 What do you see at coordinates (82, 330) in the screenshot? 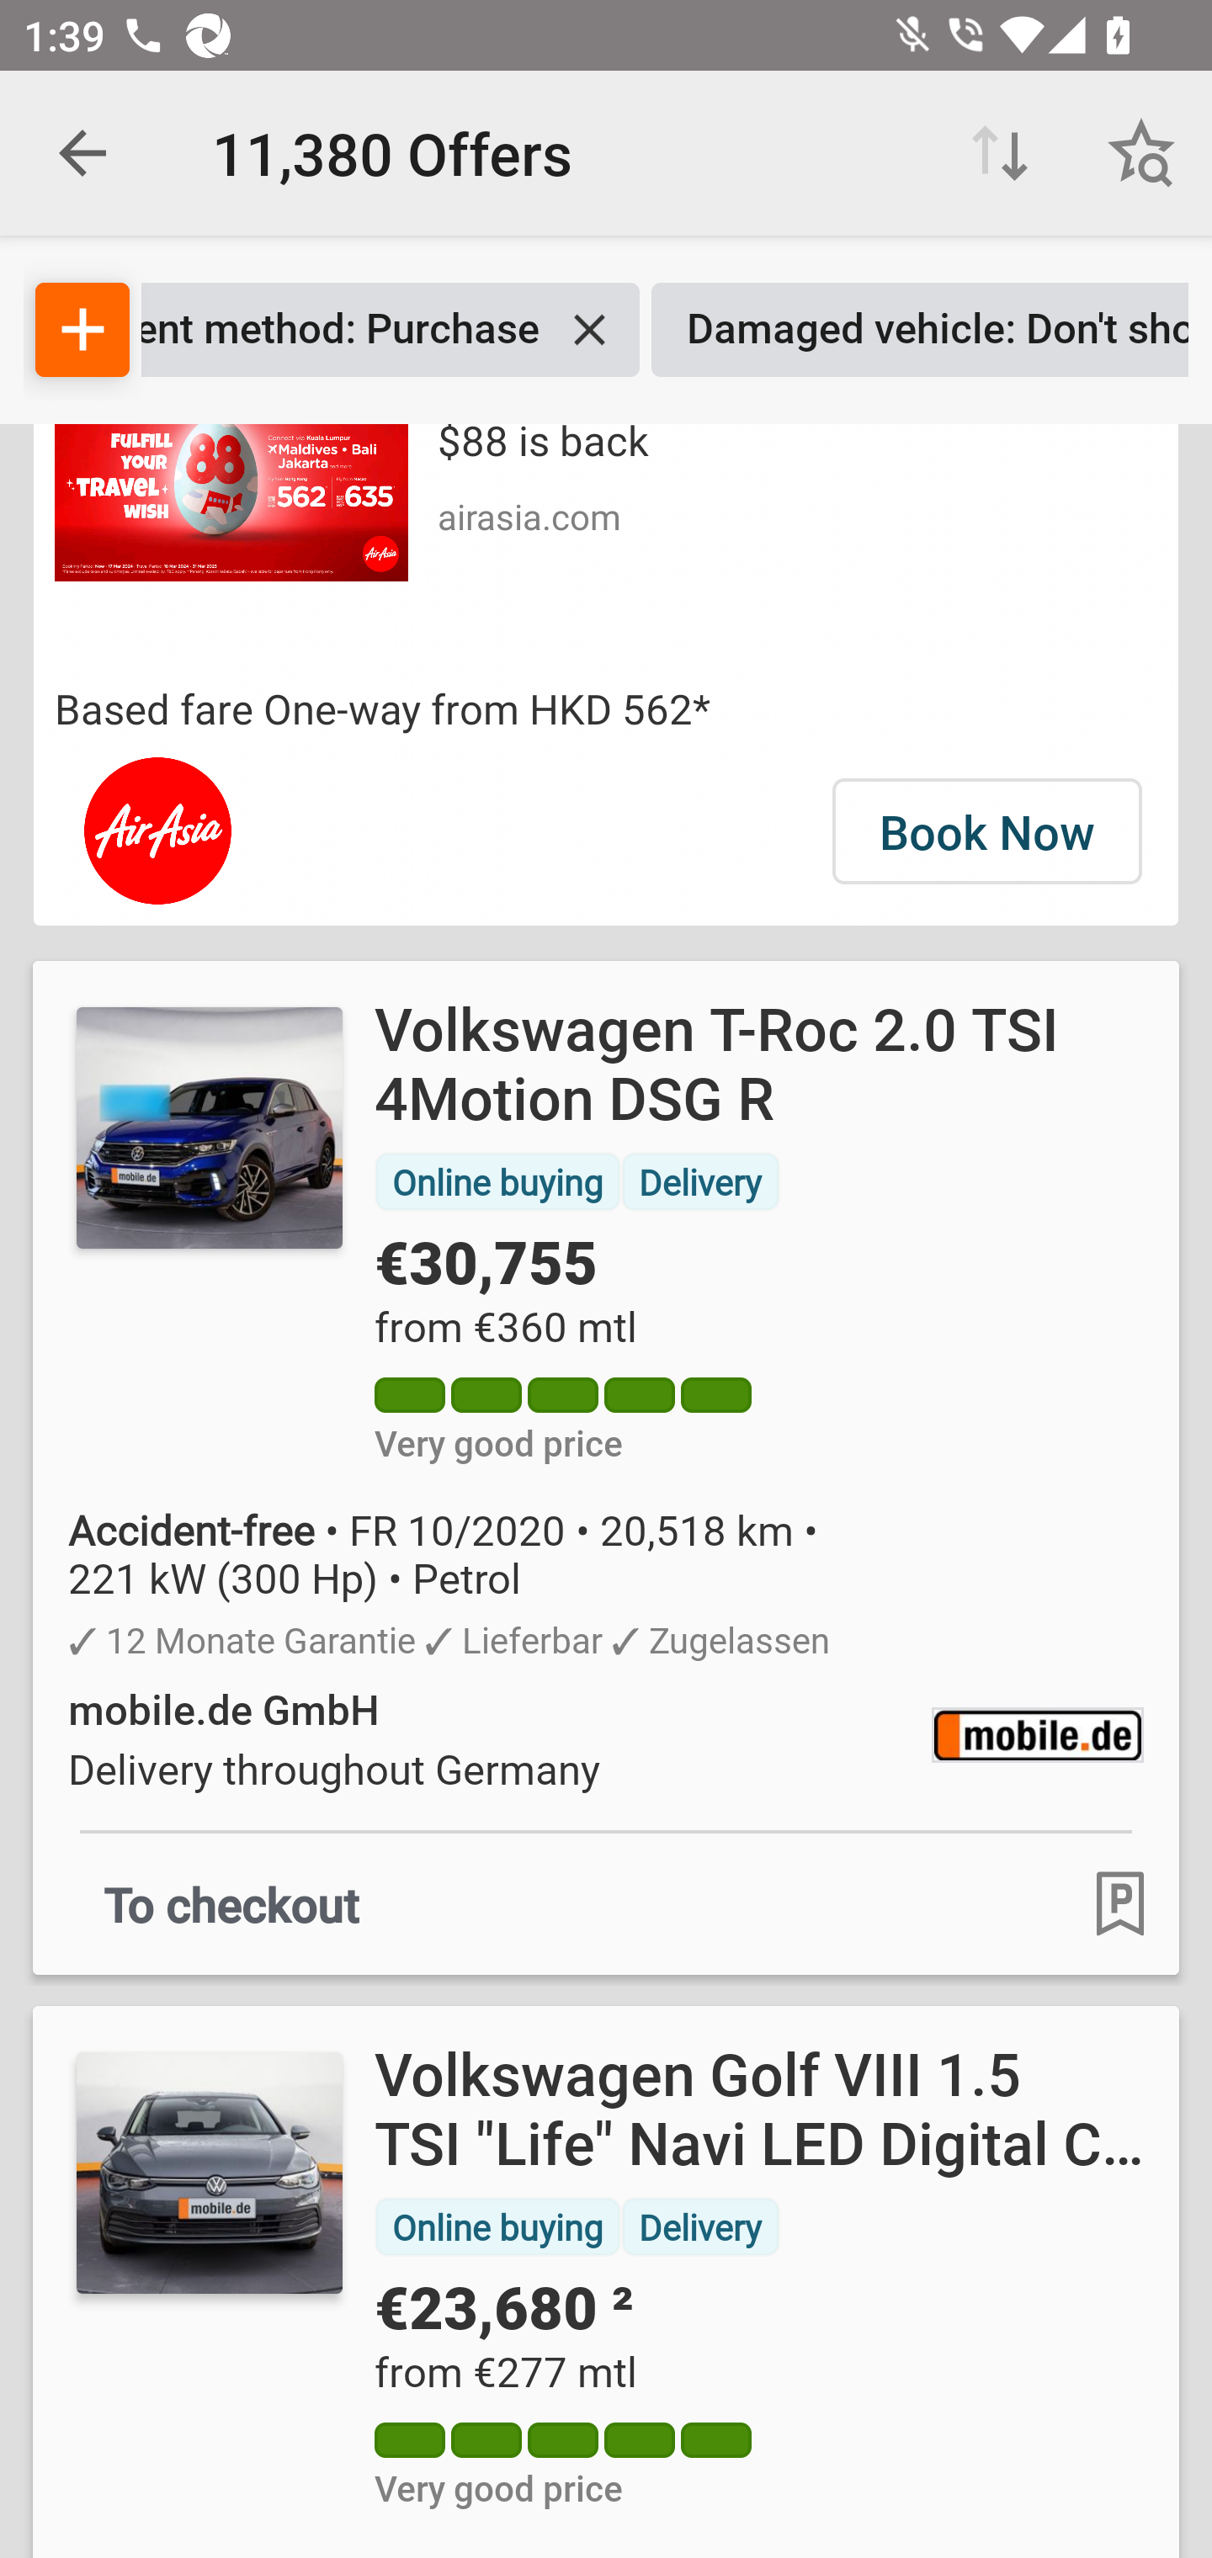
I see `Filter` at bounding box center [82, 330].